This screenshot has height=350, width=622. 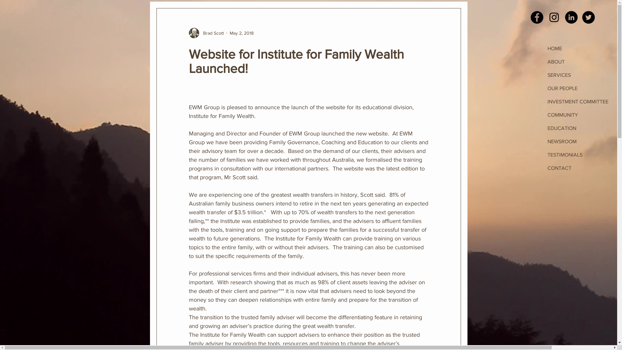 I want to click on COMMUNITY, so click(x=582, y=115).